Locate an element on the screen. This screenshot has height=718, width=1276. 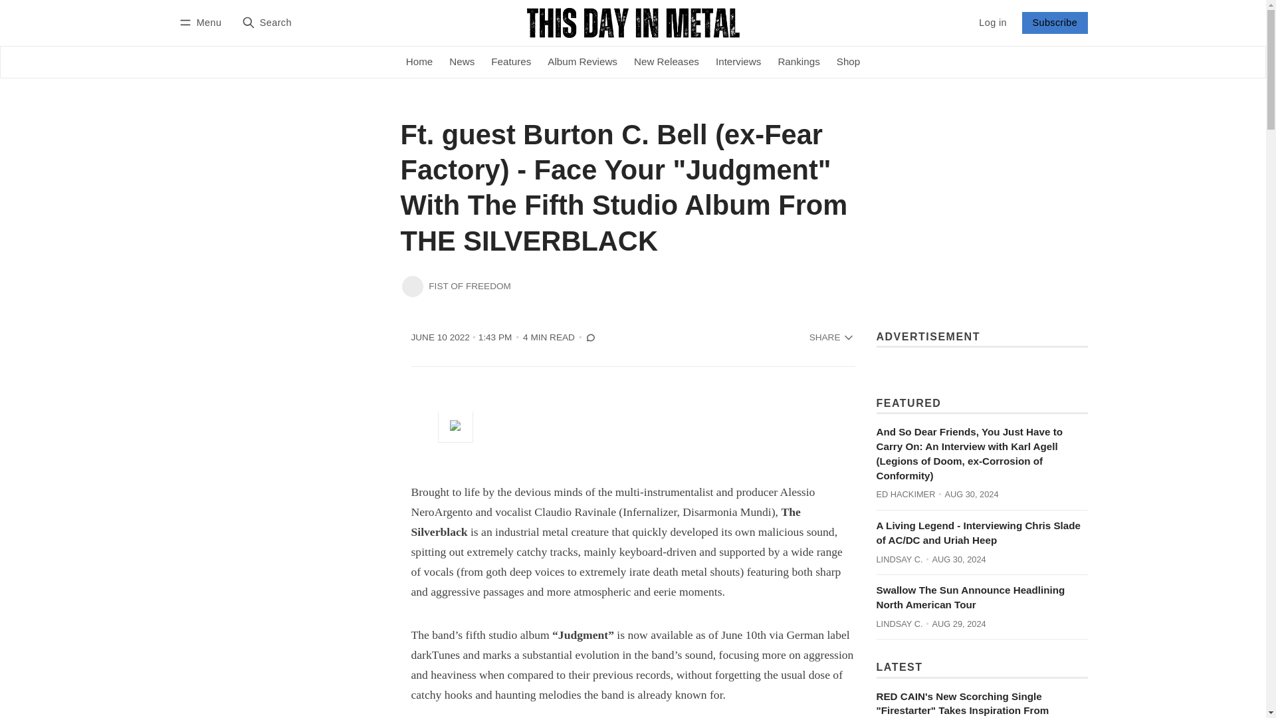
Subscribe is located at coordinates (1054, 23).